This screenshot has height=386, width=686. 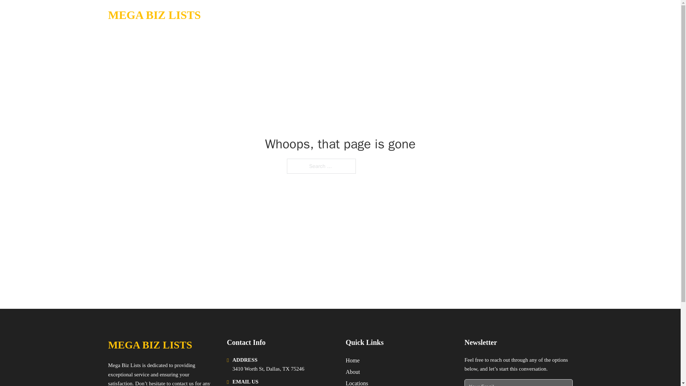 What do you see at coordinates (154, 15) in the screenshot?
I see `MEGA BIZ LISTS` at bounding box center [154, 15].